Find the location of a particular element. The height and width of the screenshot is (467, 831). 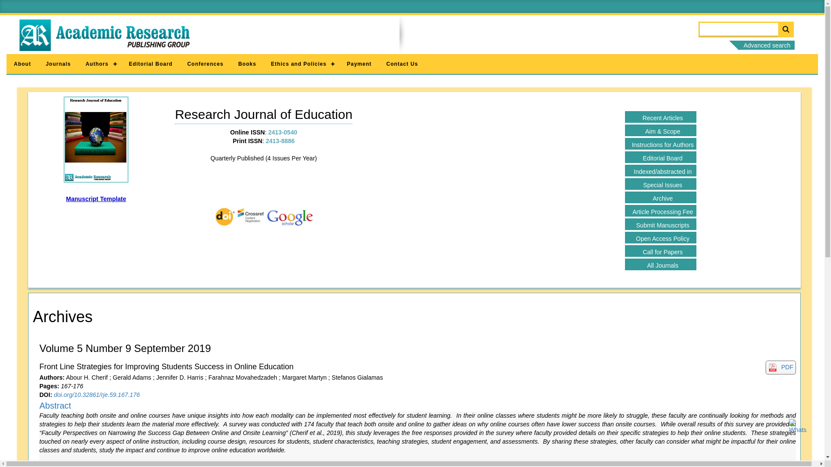

Authors is located at coordinates (100, 64).